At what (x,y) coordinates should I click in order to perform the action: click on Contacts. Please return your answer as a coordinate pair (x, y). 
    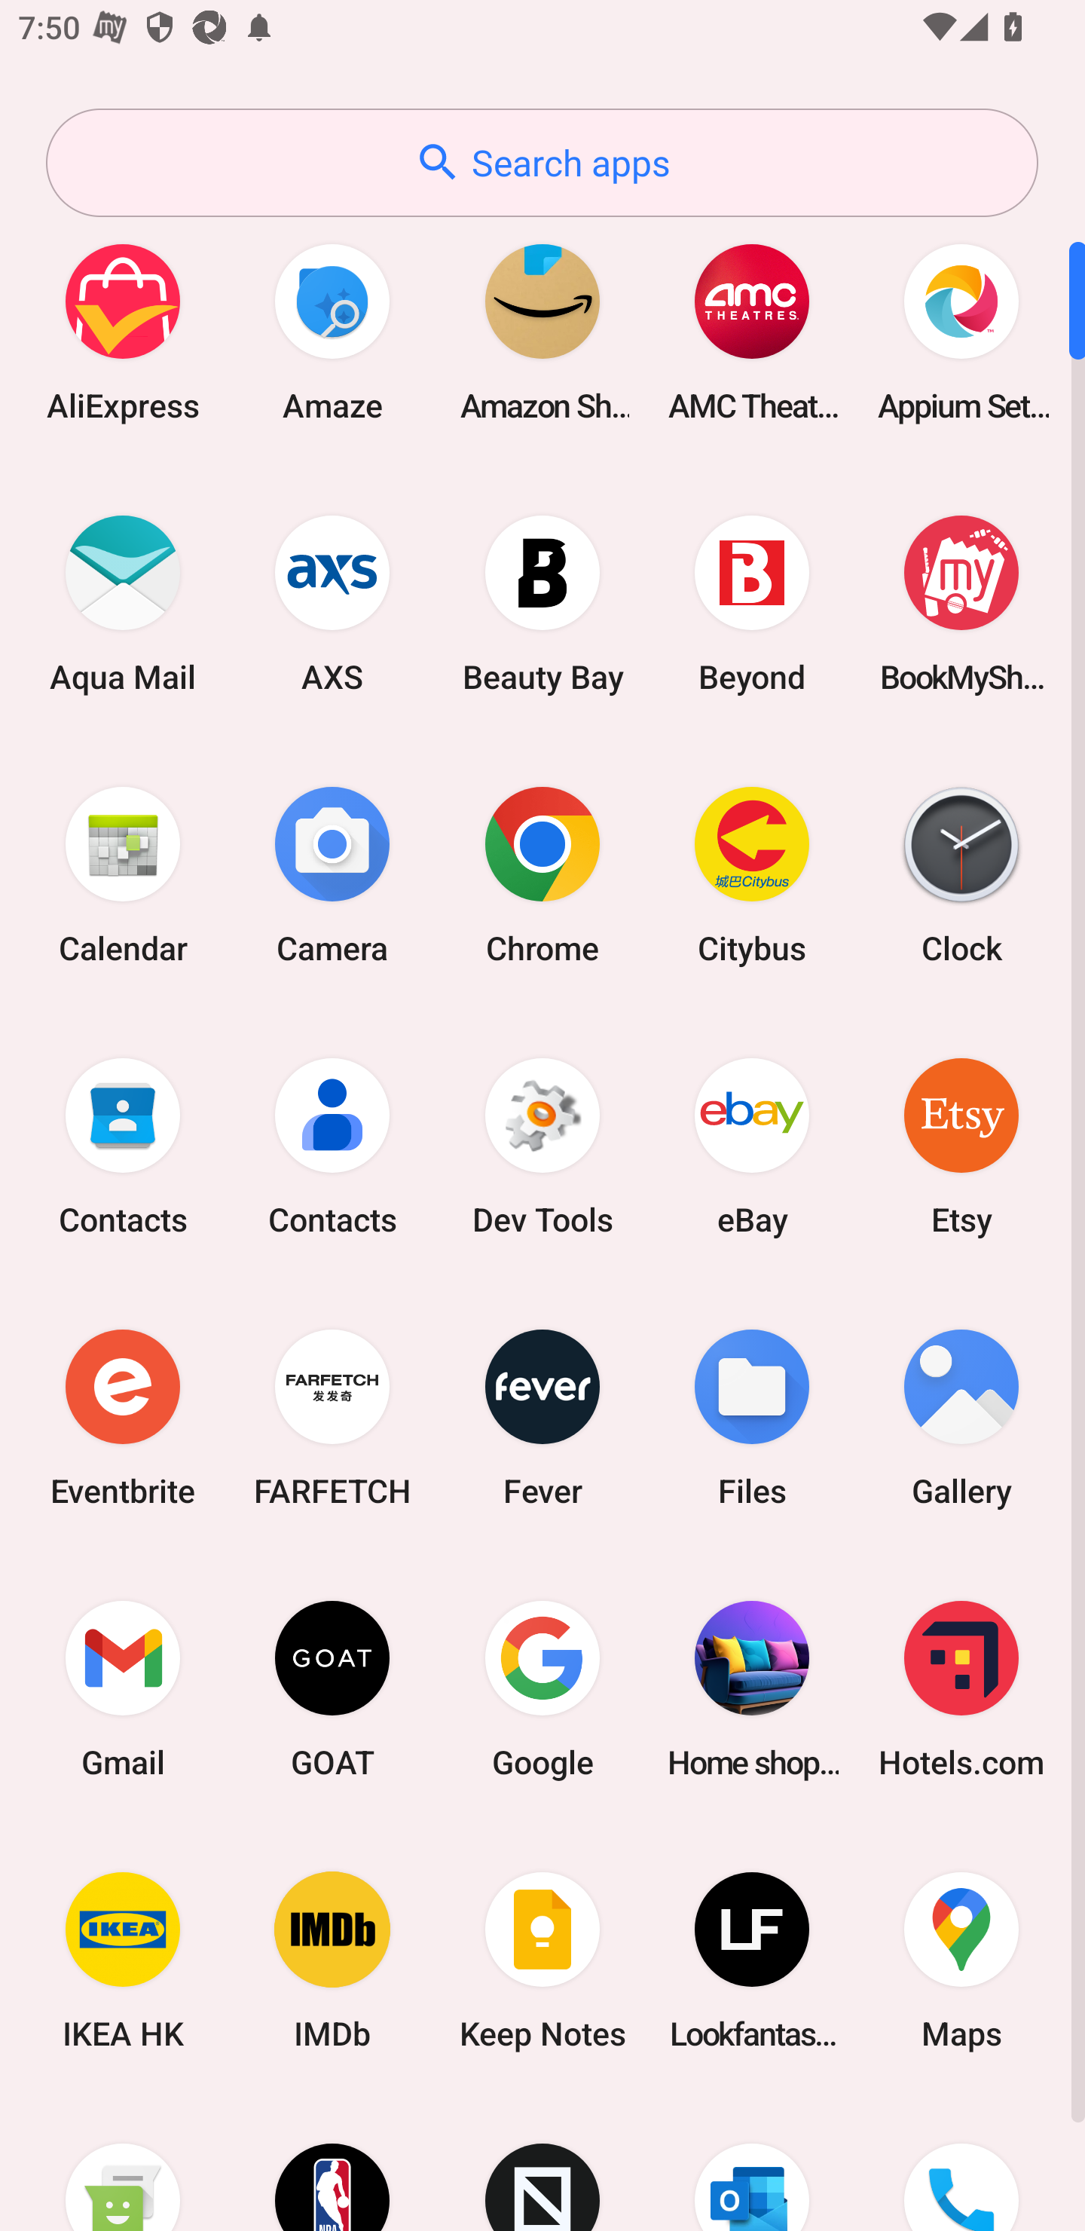
    Looking at the image, I should click on (332, 1146).